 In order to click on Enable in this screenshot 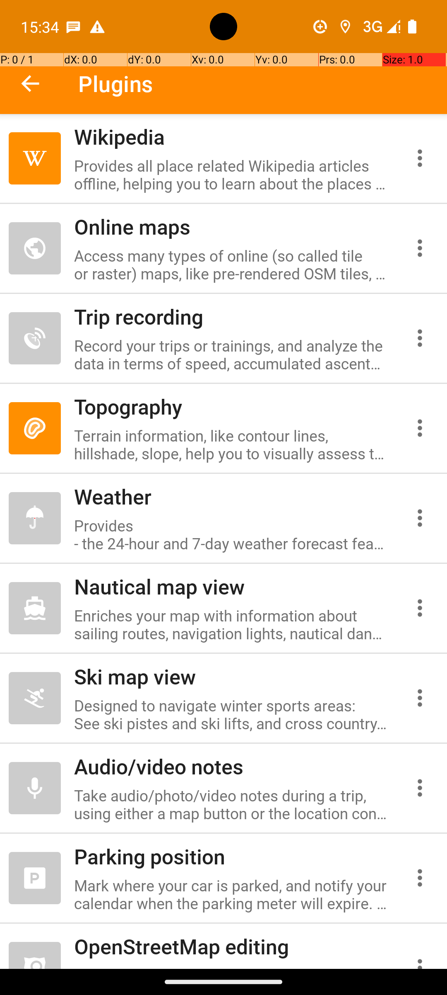, I will do `click(35, 248)`.